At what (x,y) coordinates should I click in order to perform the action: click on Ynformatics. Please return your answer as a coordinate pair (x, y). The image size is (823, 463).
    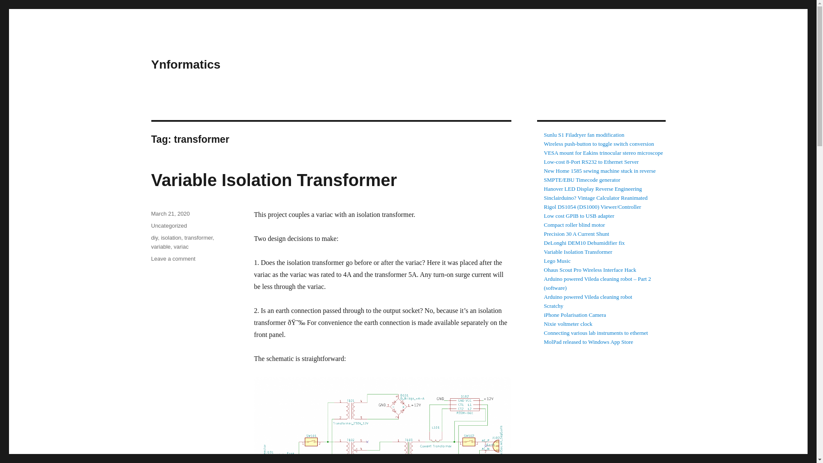
    Looking at the image, I should click on (185, 64).